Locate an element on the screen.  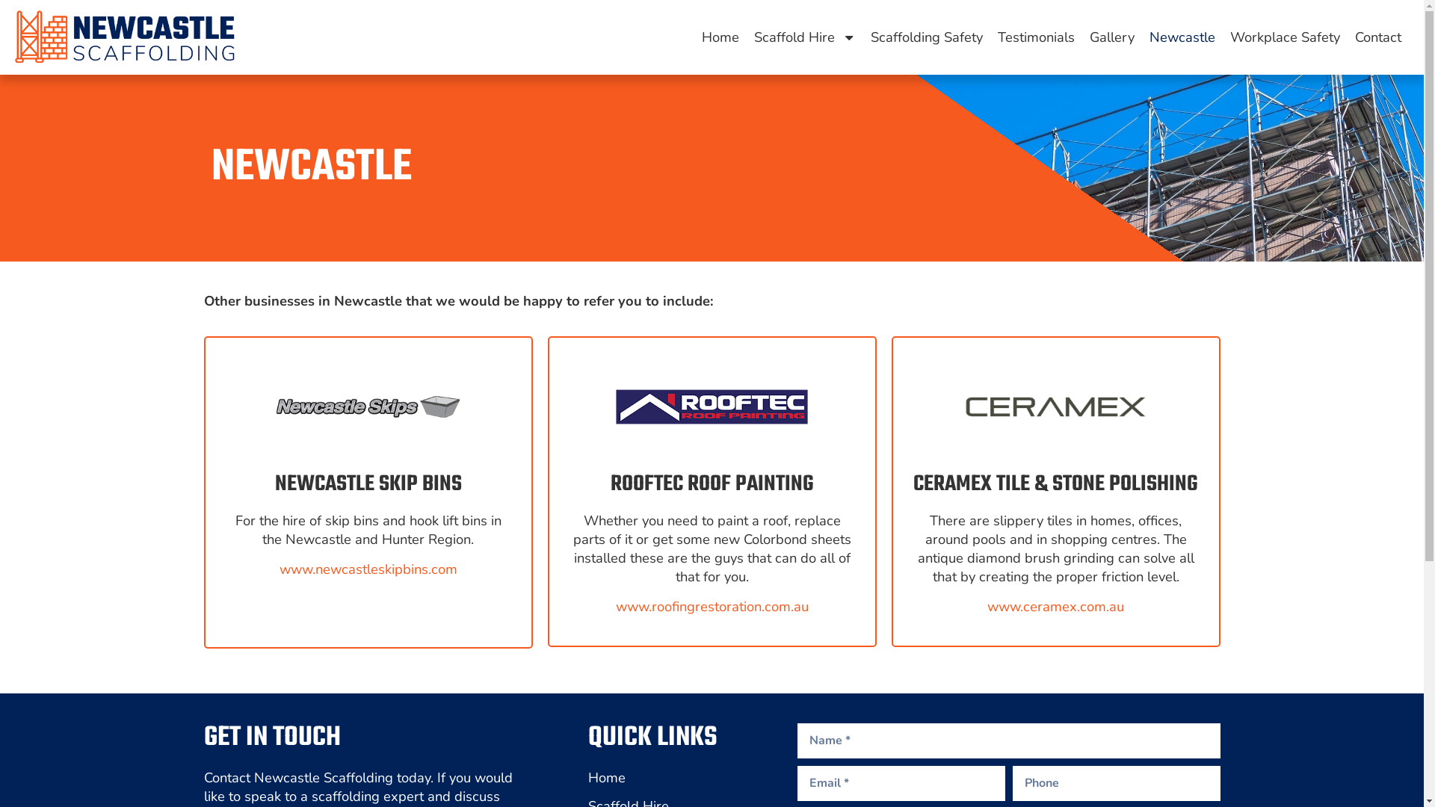
www.roofingrestoration.com.au is located at coordinates (712, 607).